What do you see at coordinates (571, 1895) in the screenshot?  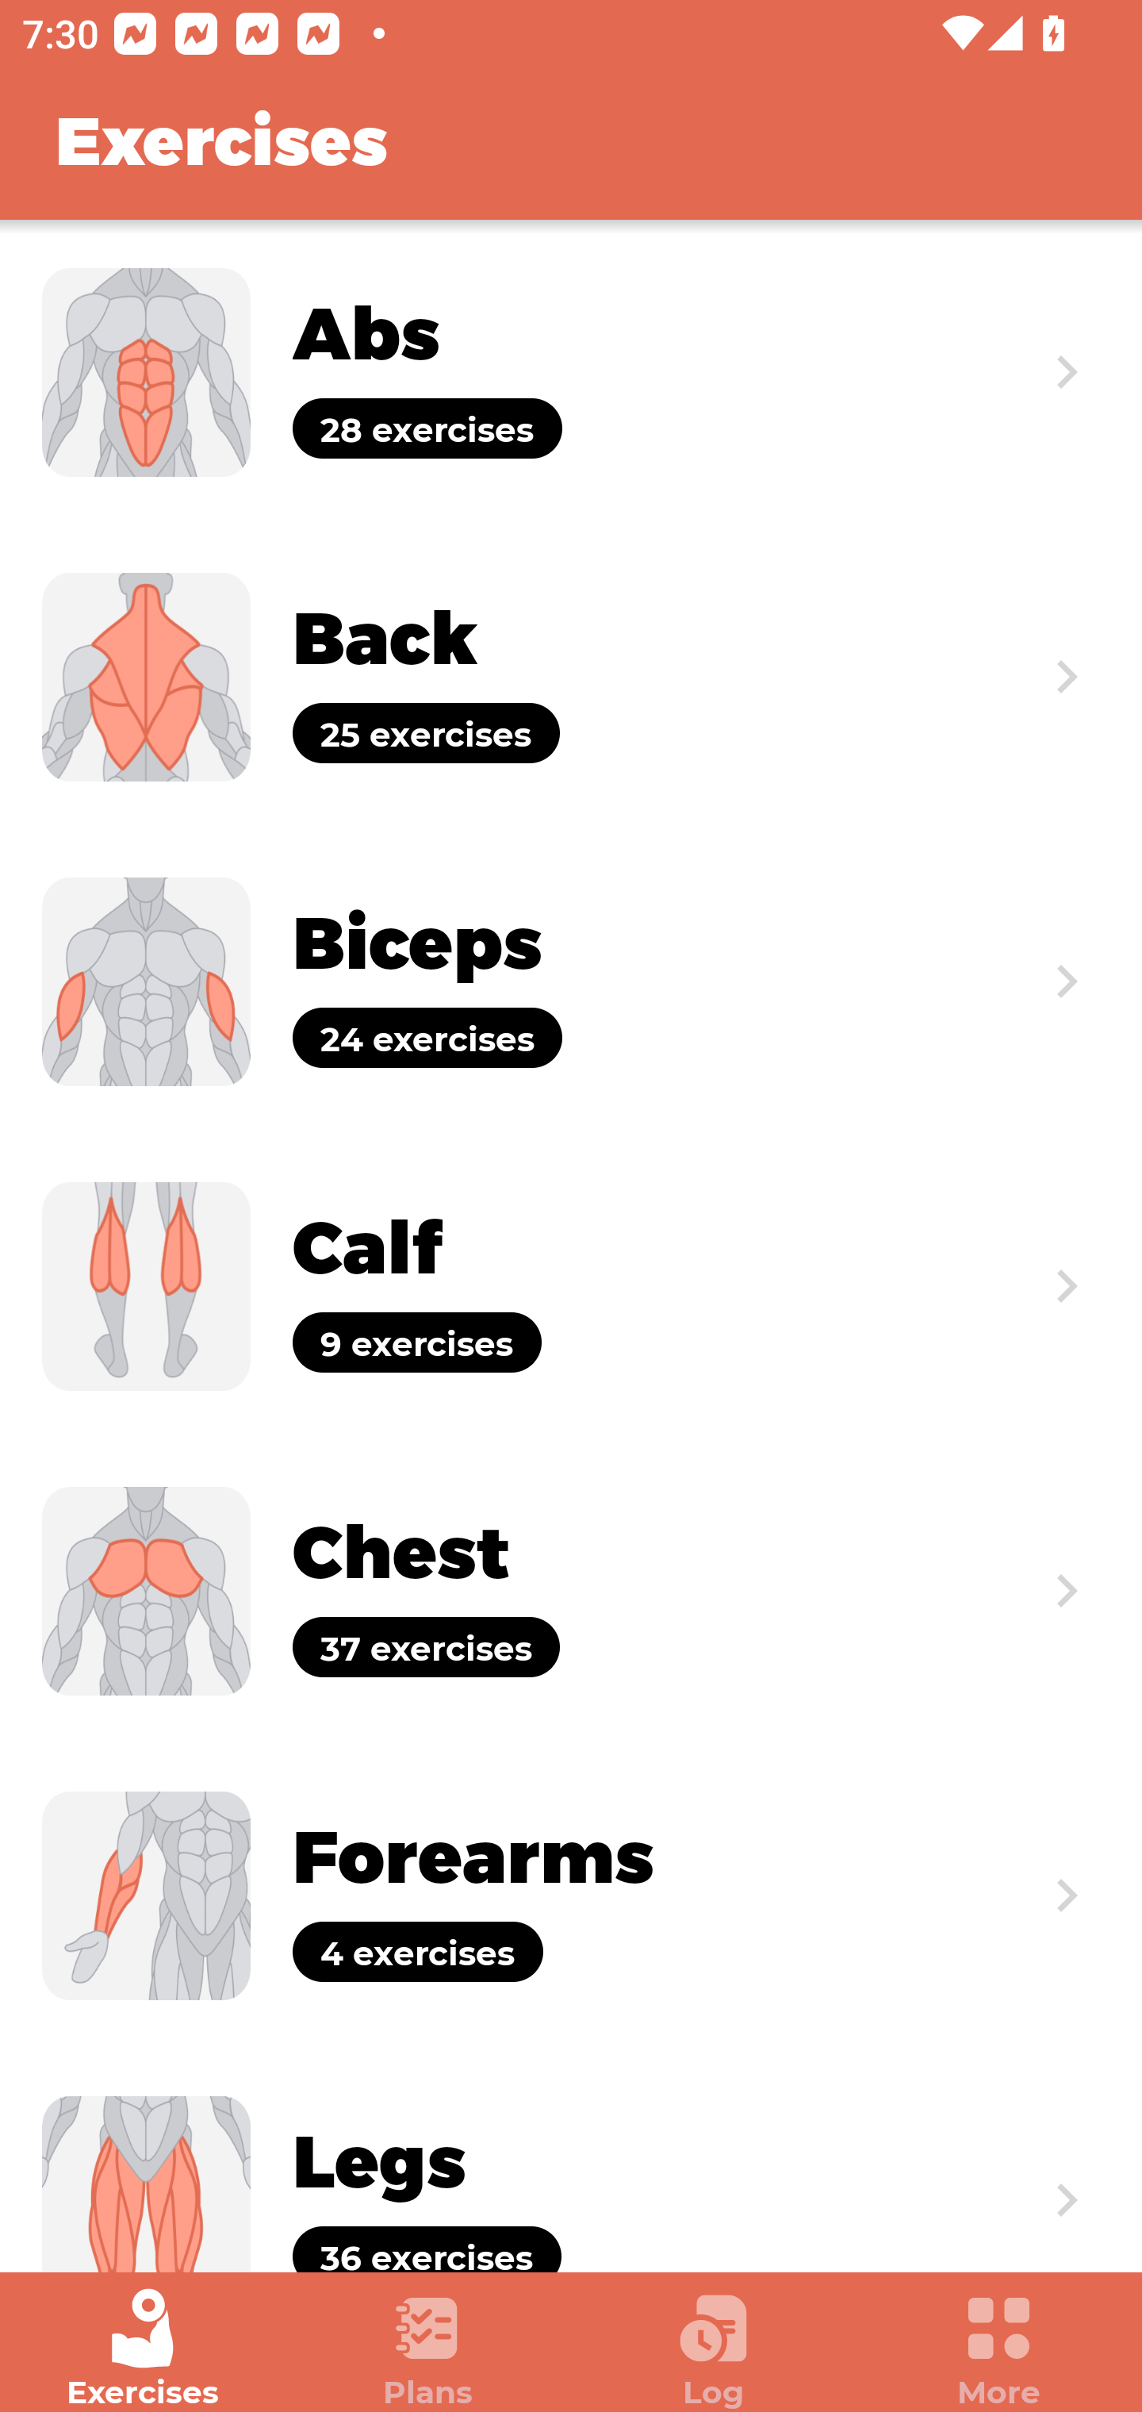 I see `Exercise Forearms 4 exercises` at bounding box center [571, 1895].